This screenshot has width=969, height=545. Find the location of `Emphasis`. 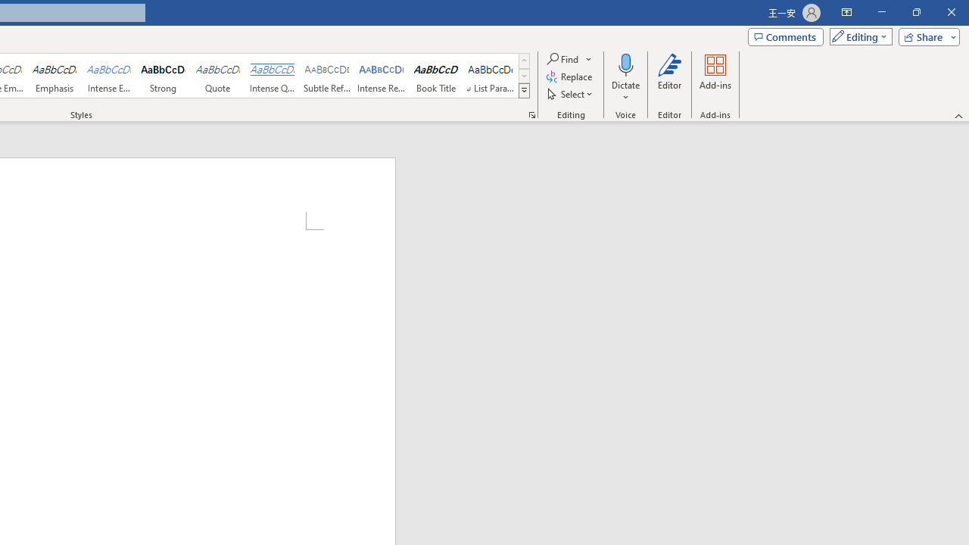

Emphasis is located at coordinates (54, 76).